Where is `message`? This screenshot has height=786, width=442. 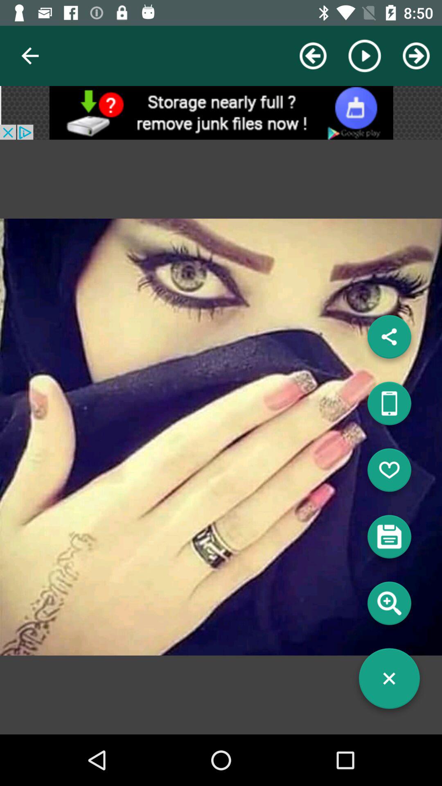
message is located at coordinates (389, 540).